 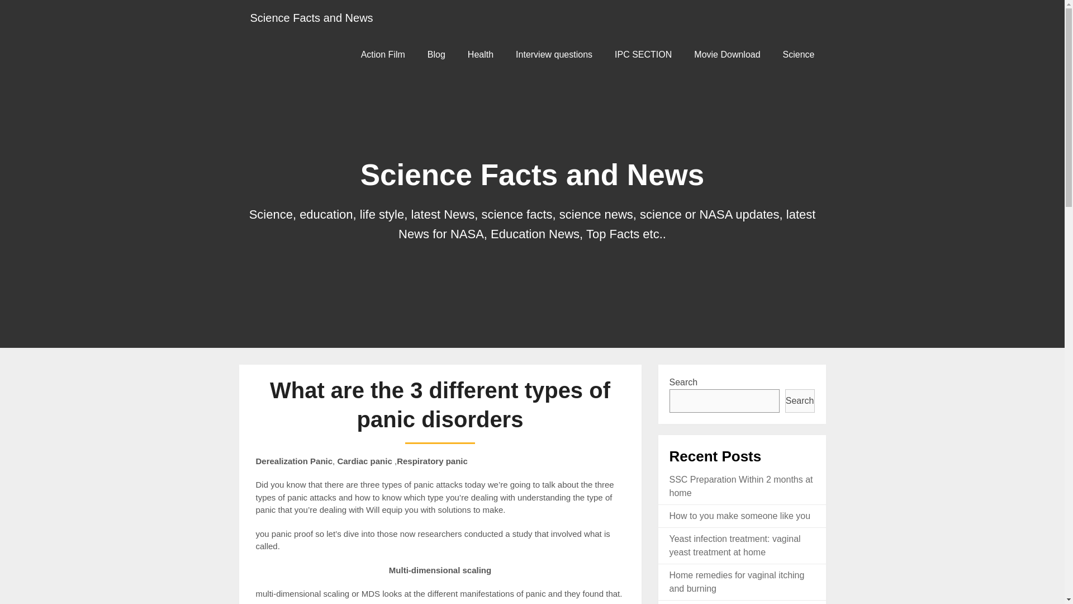 What do you see at coordinates (481, 54) in the screenshot?
I see `Health` at bounding box center [481, 54].